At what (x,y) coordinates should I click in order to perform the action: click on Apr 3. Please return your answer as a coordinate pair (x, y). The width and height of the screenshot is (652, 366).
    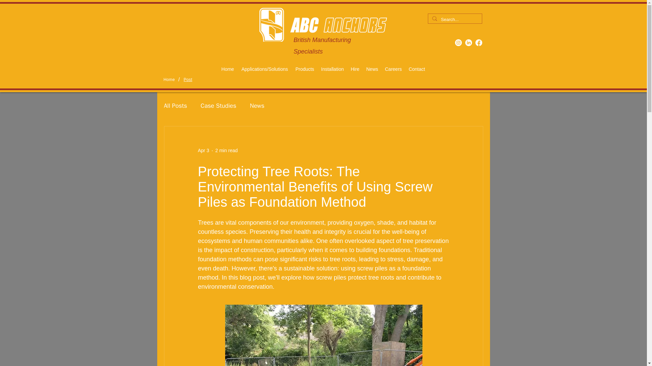
    Looking at the image, I should click on (203, 150).